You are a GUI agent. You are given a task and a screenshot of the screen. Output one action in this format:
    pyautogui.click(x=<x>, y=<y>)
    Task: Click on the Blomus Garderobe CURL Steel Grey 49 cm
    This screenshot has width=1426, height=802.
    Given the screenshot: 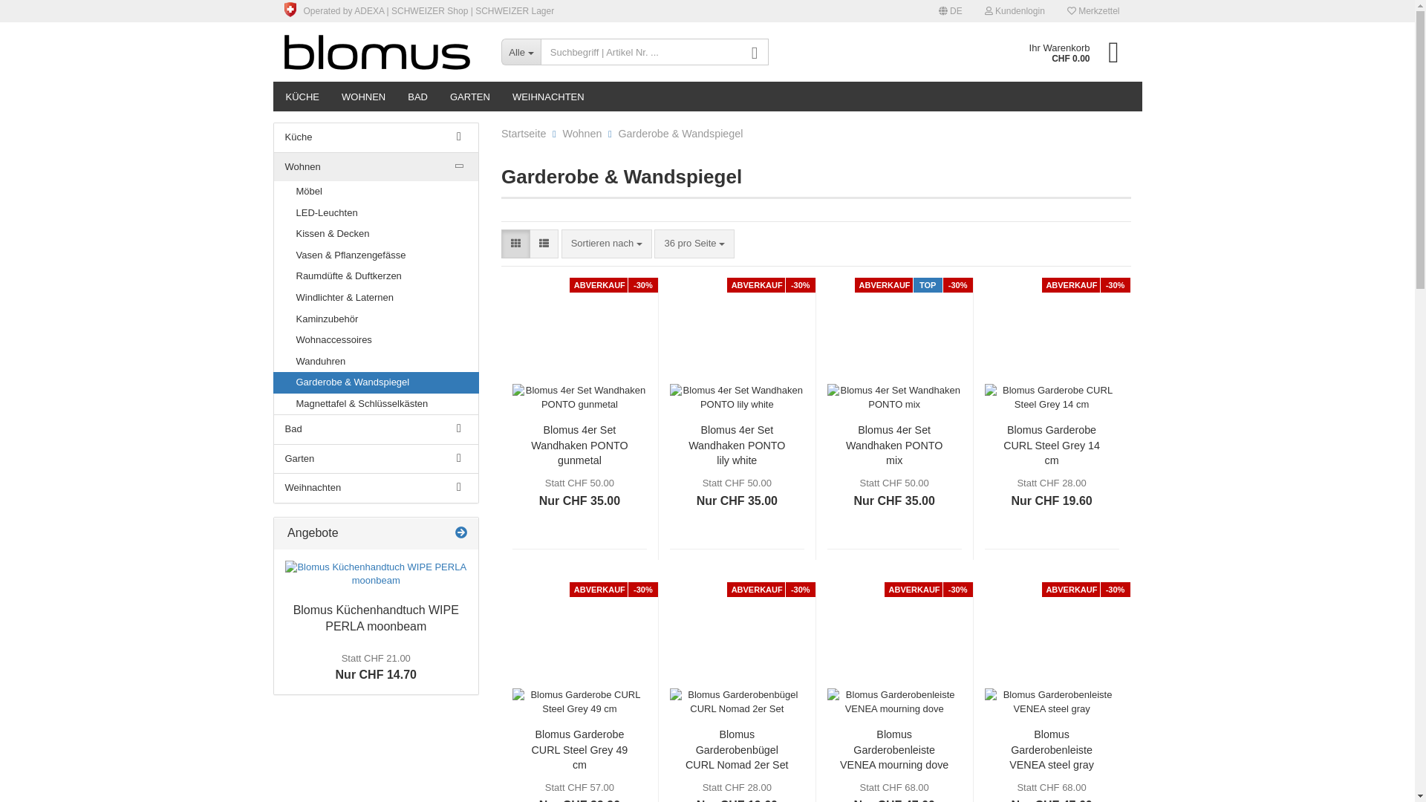 What is the action you would take?
    pyautogui.click(x=579, y=649)
    